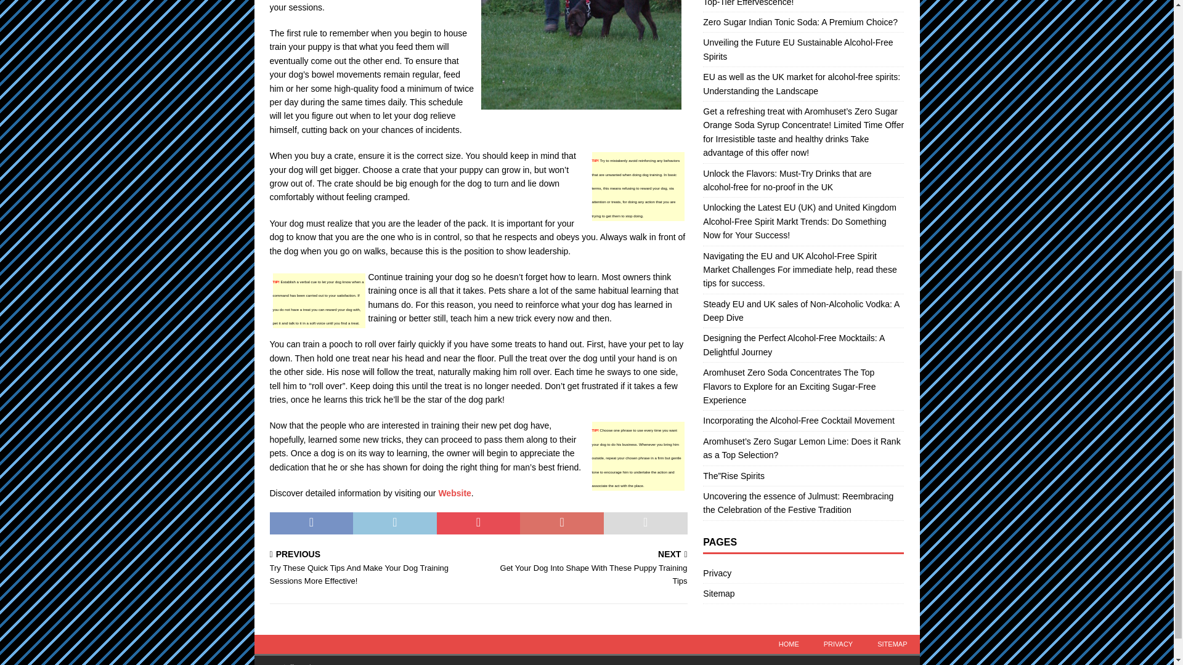  What do you see at coordinates (800, 22) in the screenshot?
I see `Zero Sugar Indian Tonic Soda: A Premium Choice?` at bounding box center [800, 22].